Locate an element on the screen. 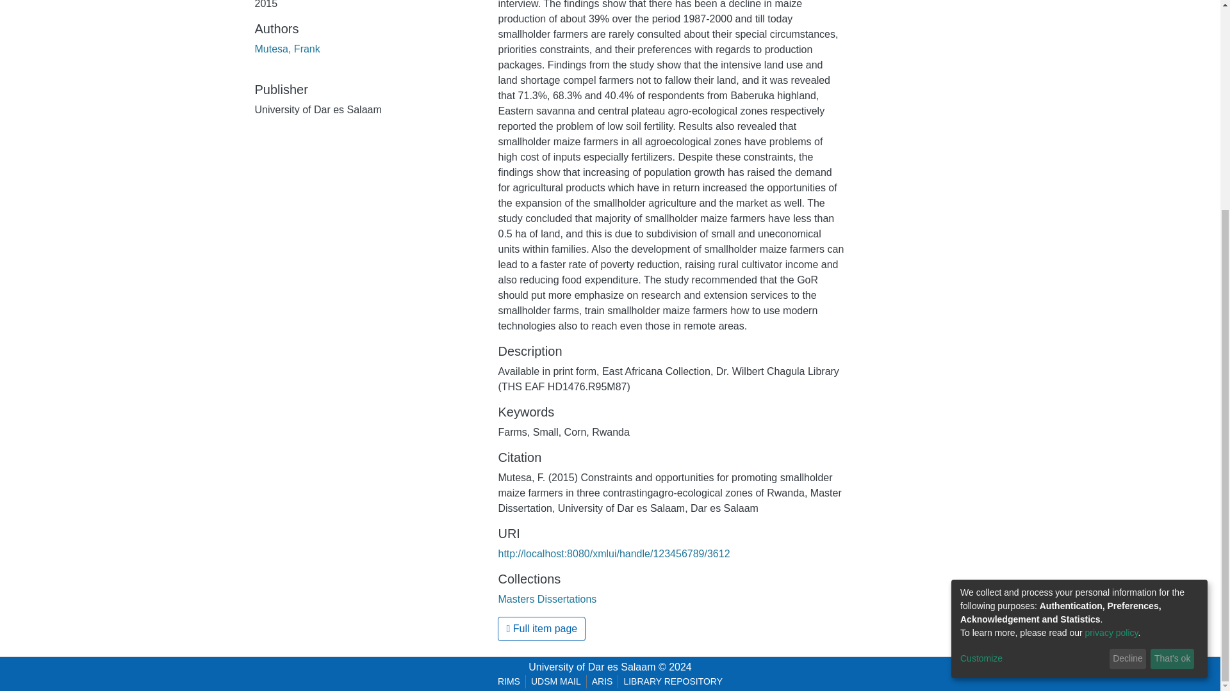 The image size is (1230, 691). UDSM MAIL is located at coordinates (556, 681).